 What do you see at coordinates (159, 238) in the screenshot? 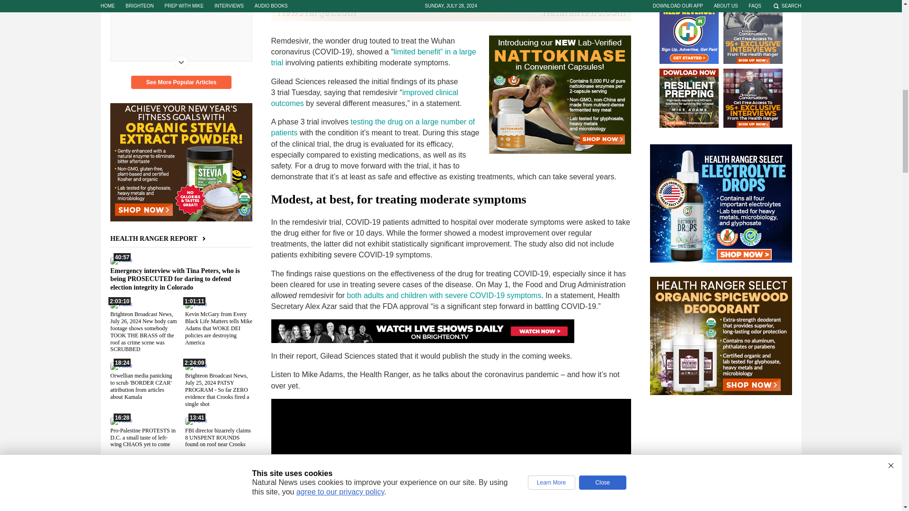
I see `HEALTH RANGER REPORT` at bounding box center [159, 238].